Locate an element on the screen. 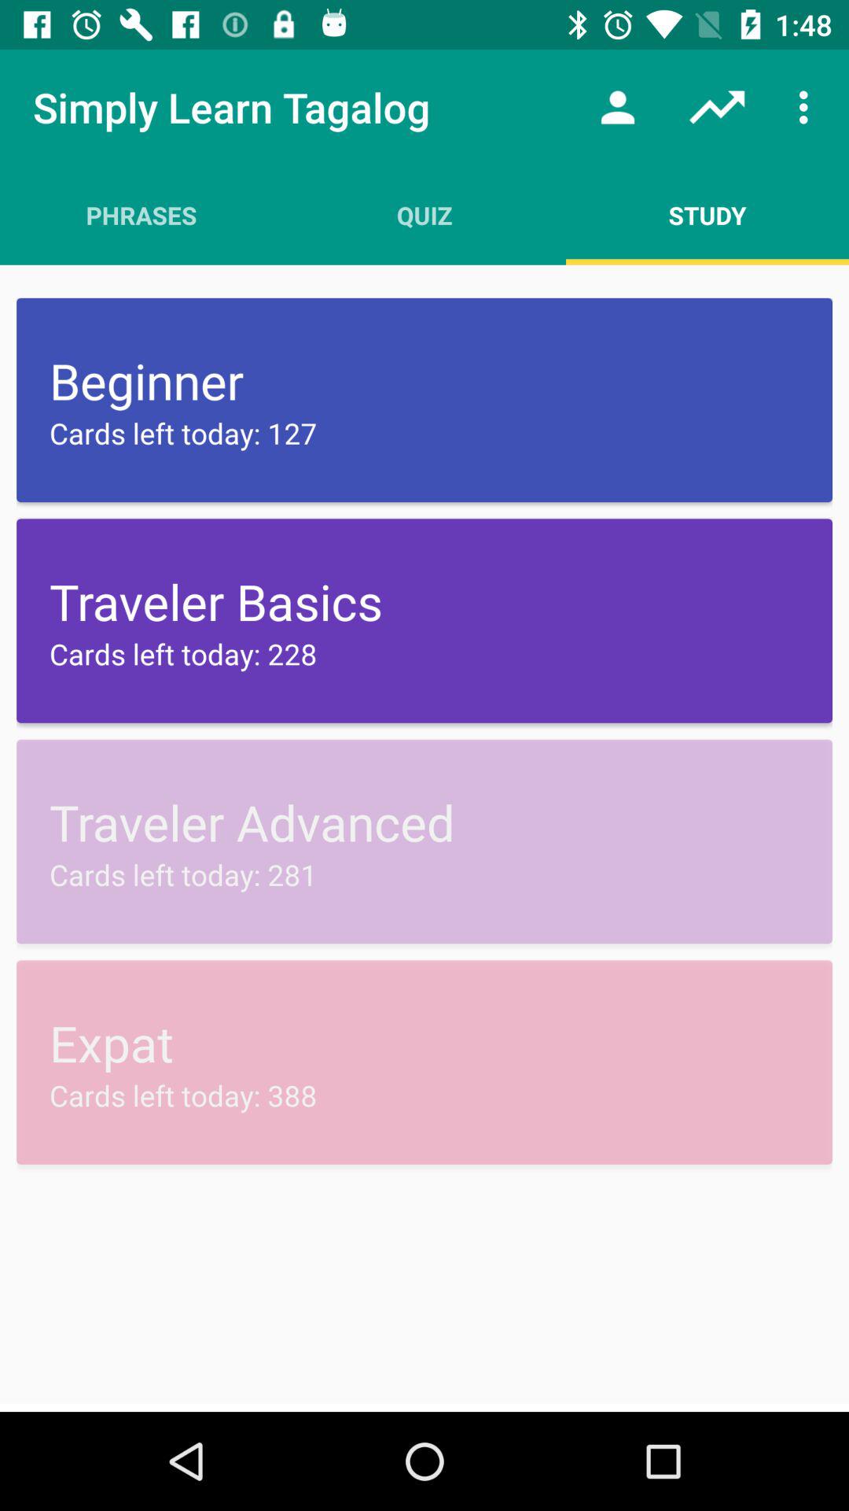  press the app next to the quiz app is located at coordinates (618, 107).